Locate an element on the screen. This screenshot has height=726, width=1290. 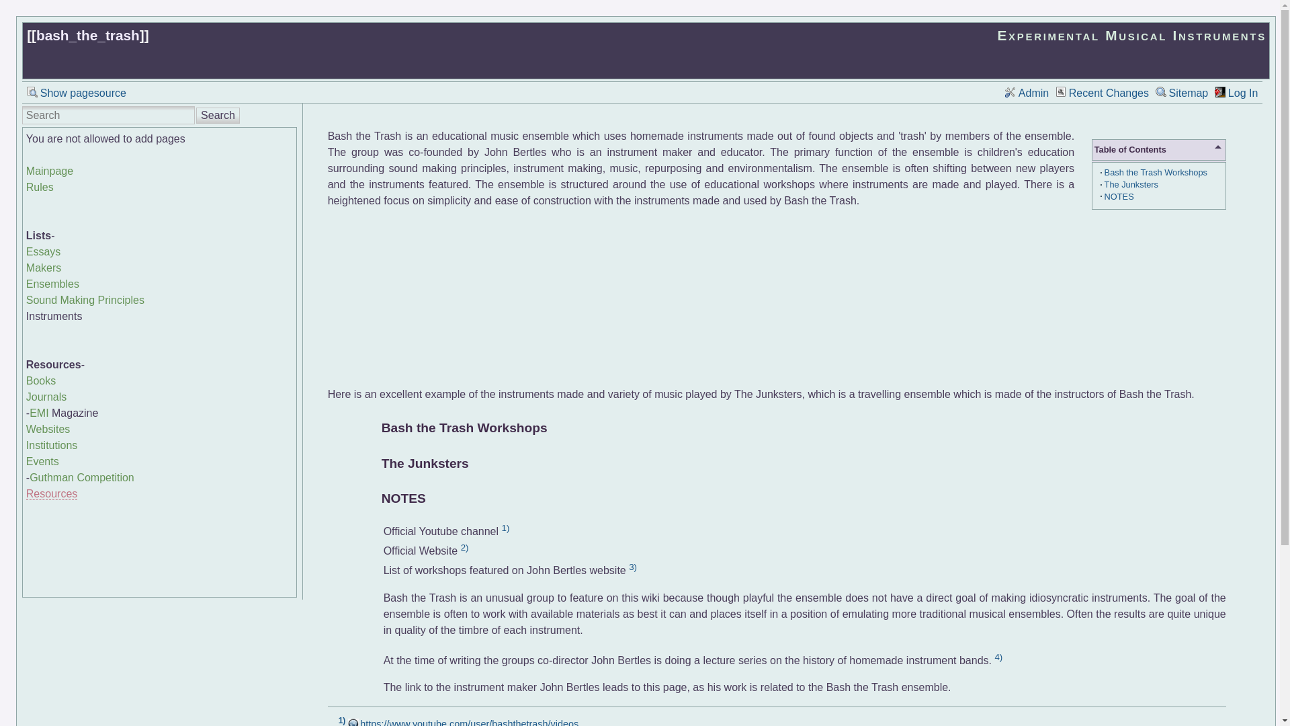
Admin is located at coordinates (1027, 93).